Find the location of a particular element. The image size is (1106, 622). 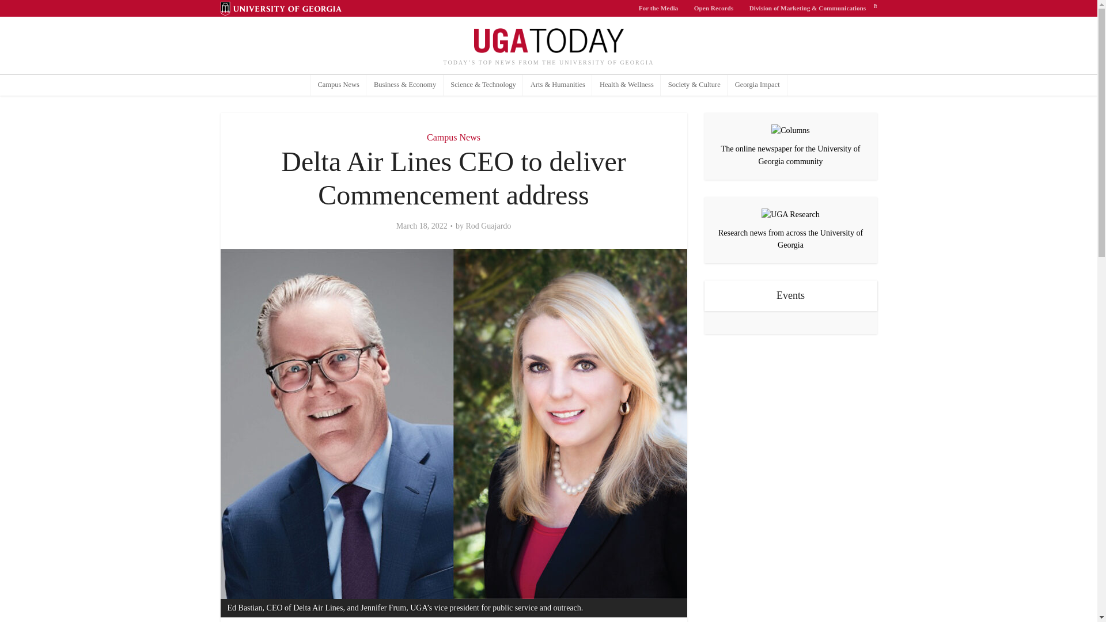

Rod Guajardo is located at coordinates (488, 226).